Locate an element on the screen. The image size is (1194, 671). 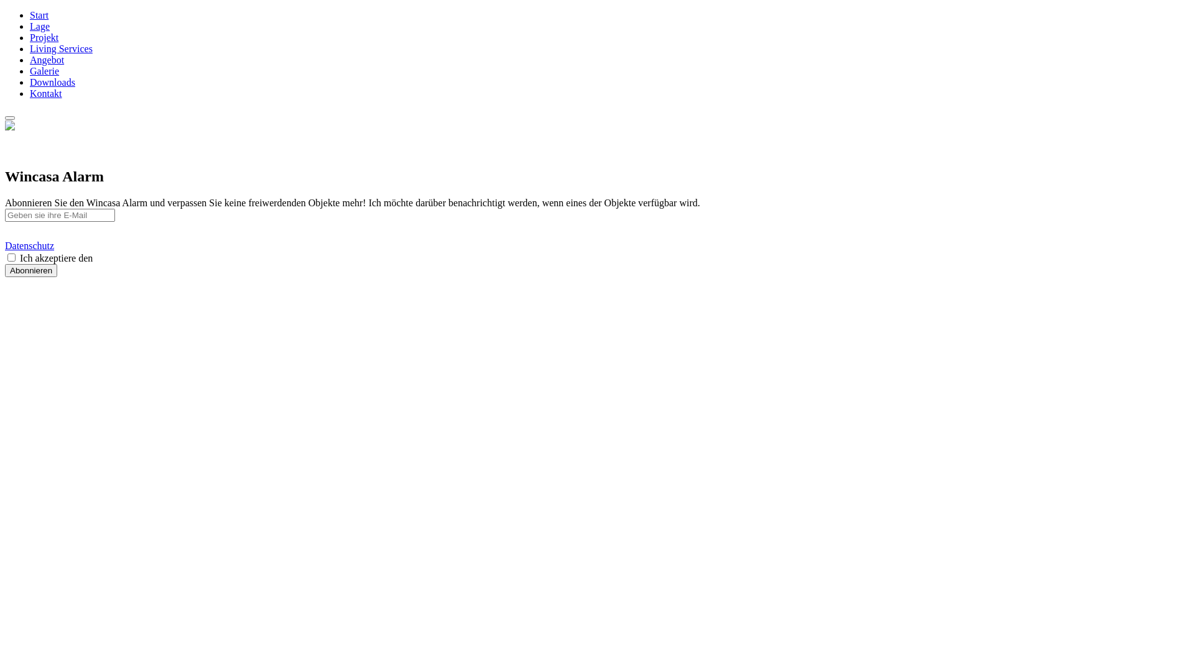
Projekt is located at coordinates (44, 37).